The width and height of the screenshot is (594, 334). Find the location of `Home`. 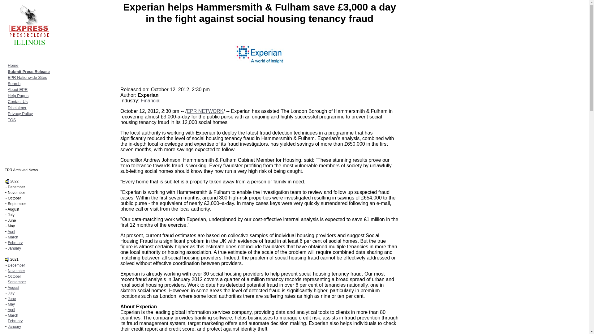

Home is located at coordinates (13, 66).